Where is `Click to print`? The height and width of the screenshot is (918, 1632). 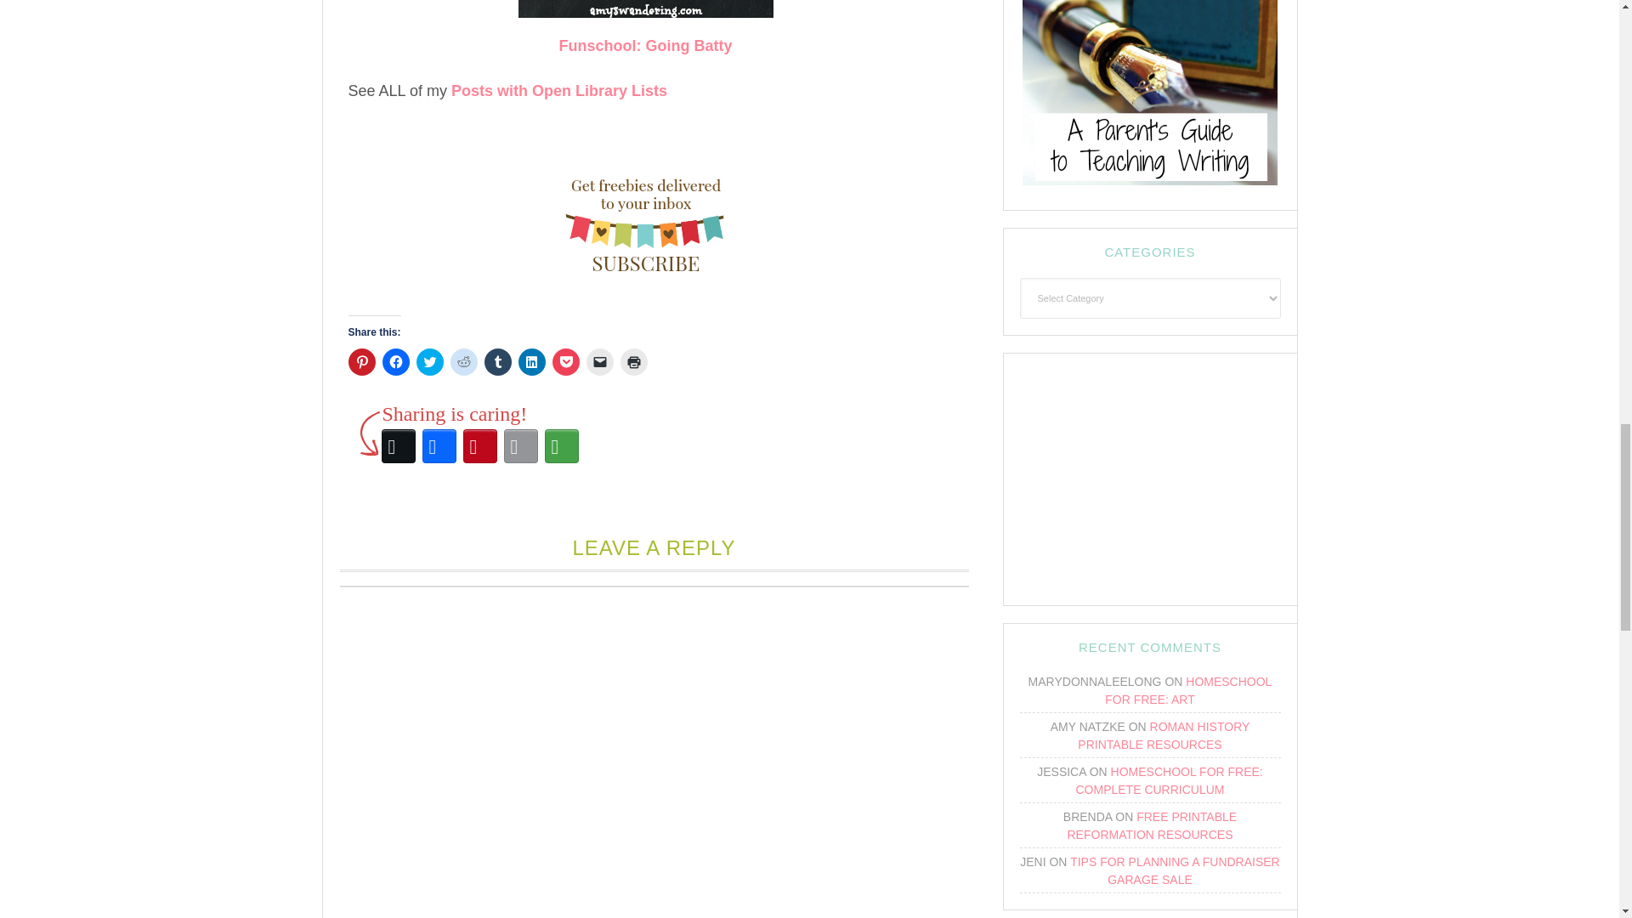
Click to print is located at coordinates (634, 362).